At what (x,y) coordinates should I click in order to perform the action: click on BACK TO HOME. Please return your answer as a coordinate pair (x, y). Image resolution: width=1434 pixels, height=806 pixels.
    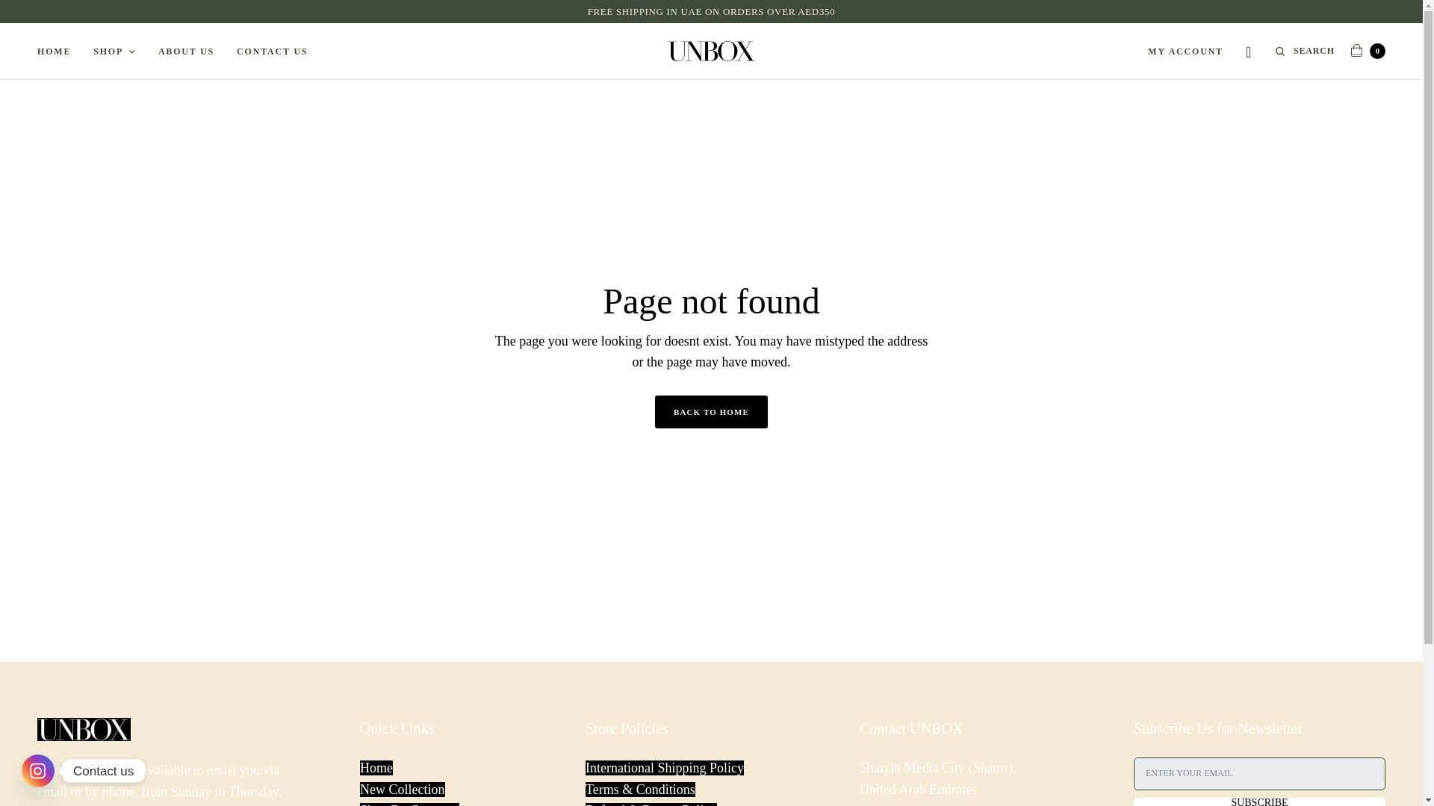
    Looking at the image, I should click on (711, 412).